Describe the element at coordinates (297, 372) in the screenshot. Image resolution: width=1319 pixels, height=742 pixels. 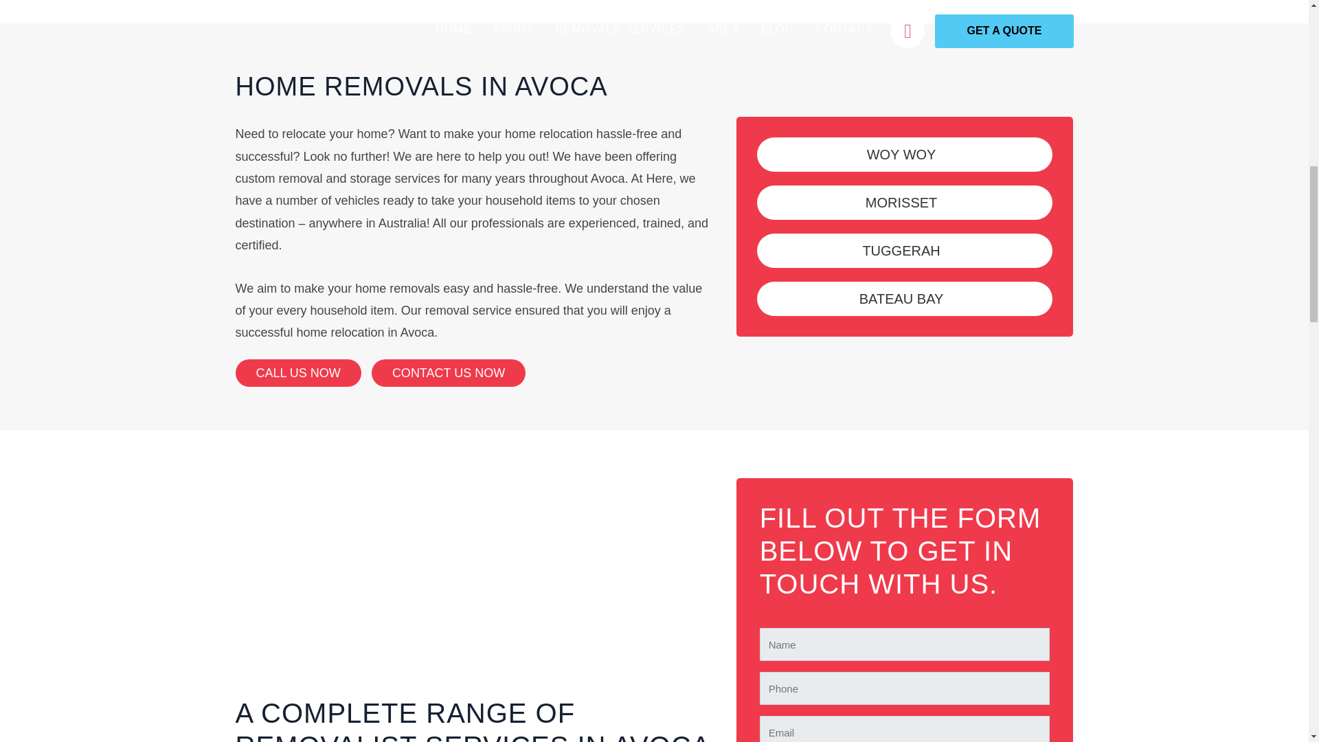
I see `CALL US NOW` at that location.